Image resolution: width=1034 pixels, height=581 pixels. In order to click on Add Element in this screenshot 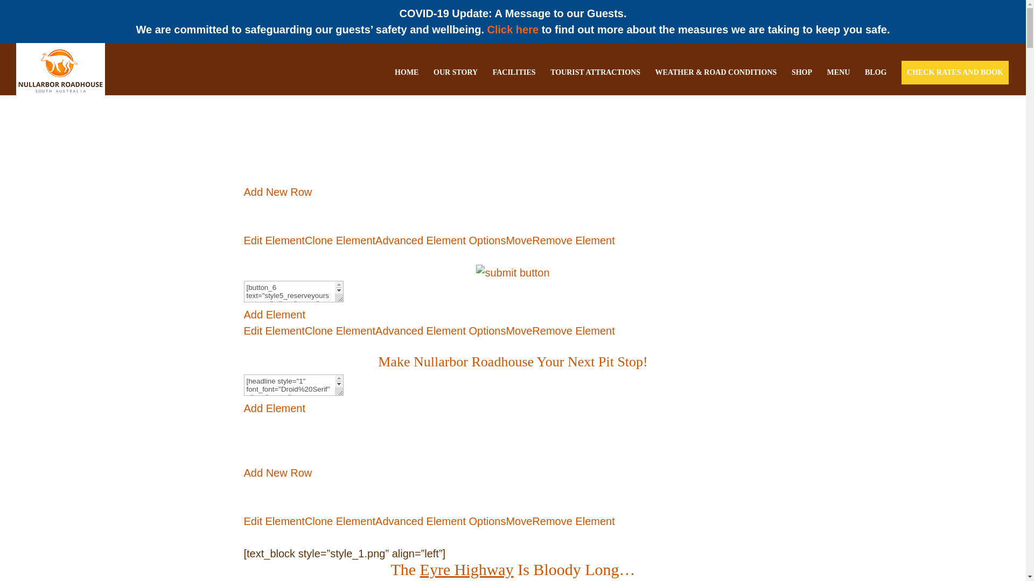, I will do `click(274, 314)`.